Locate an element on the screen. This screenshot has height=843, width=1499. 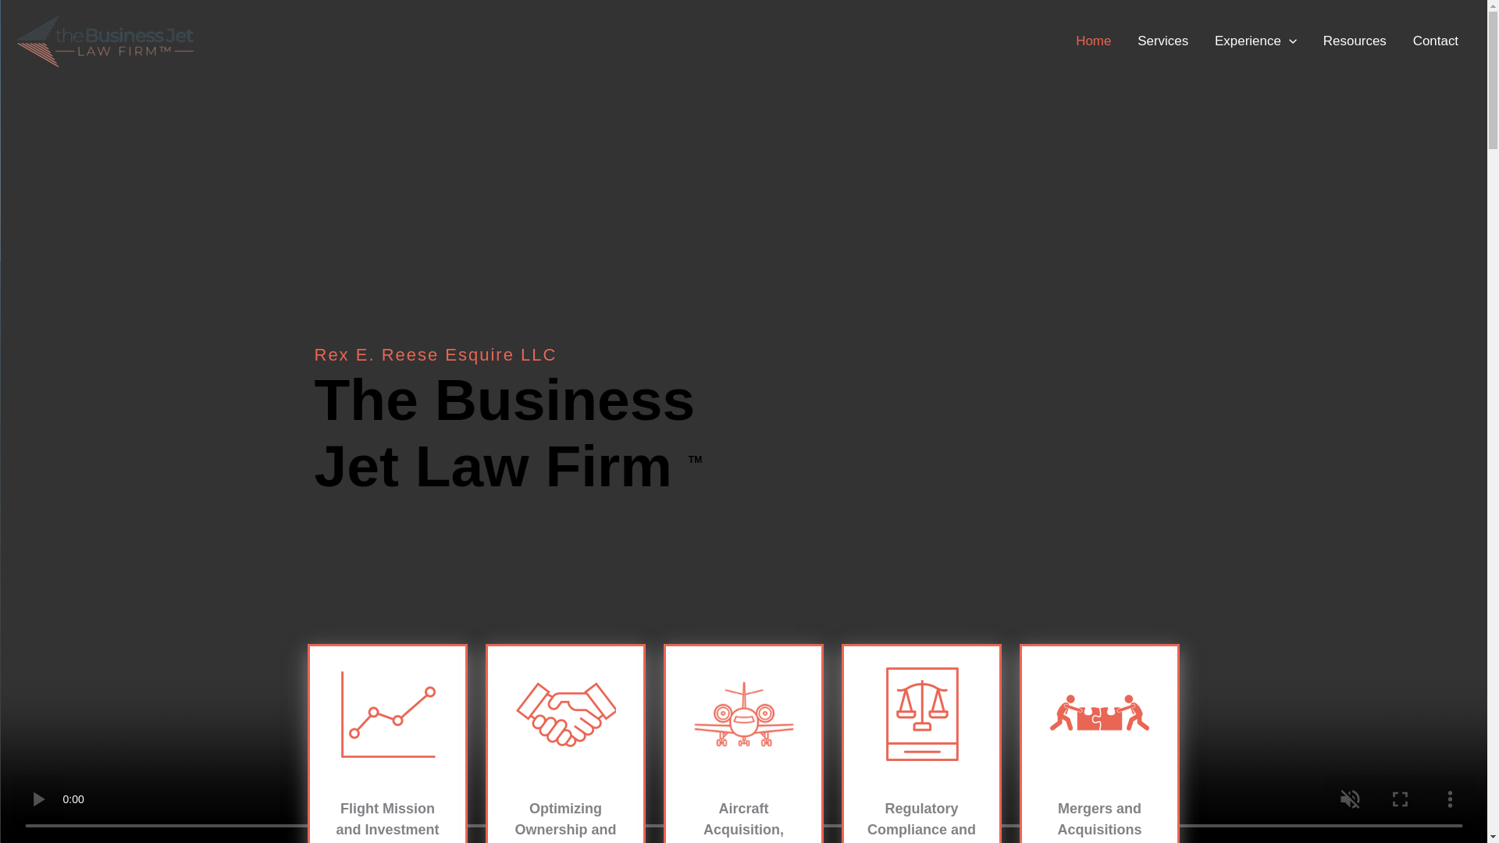
Services is located at coordinates (1163, 41).